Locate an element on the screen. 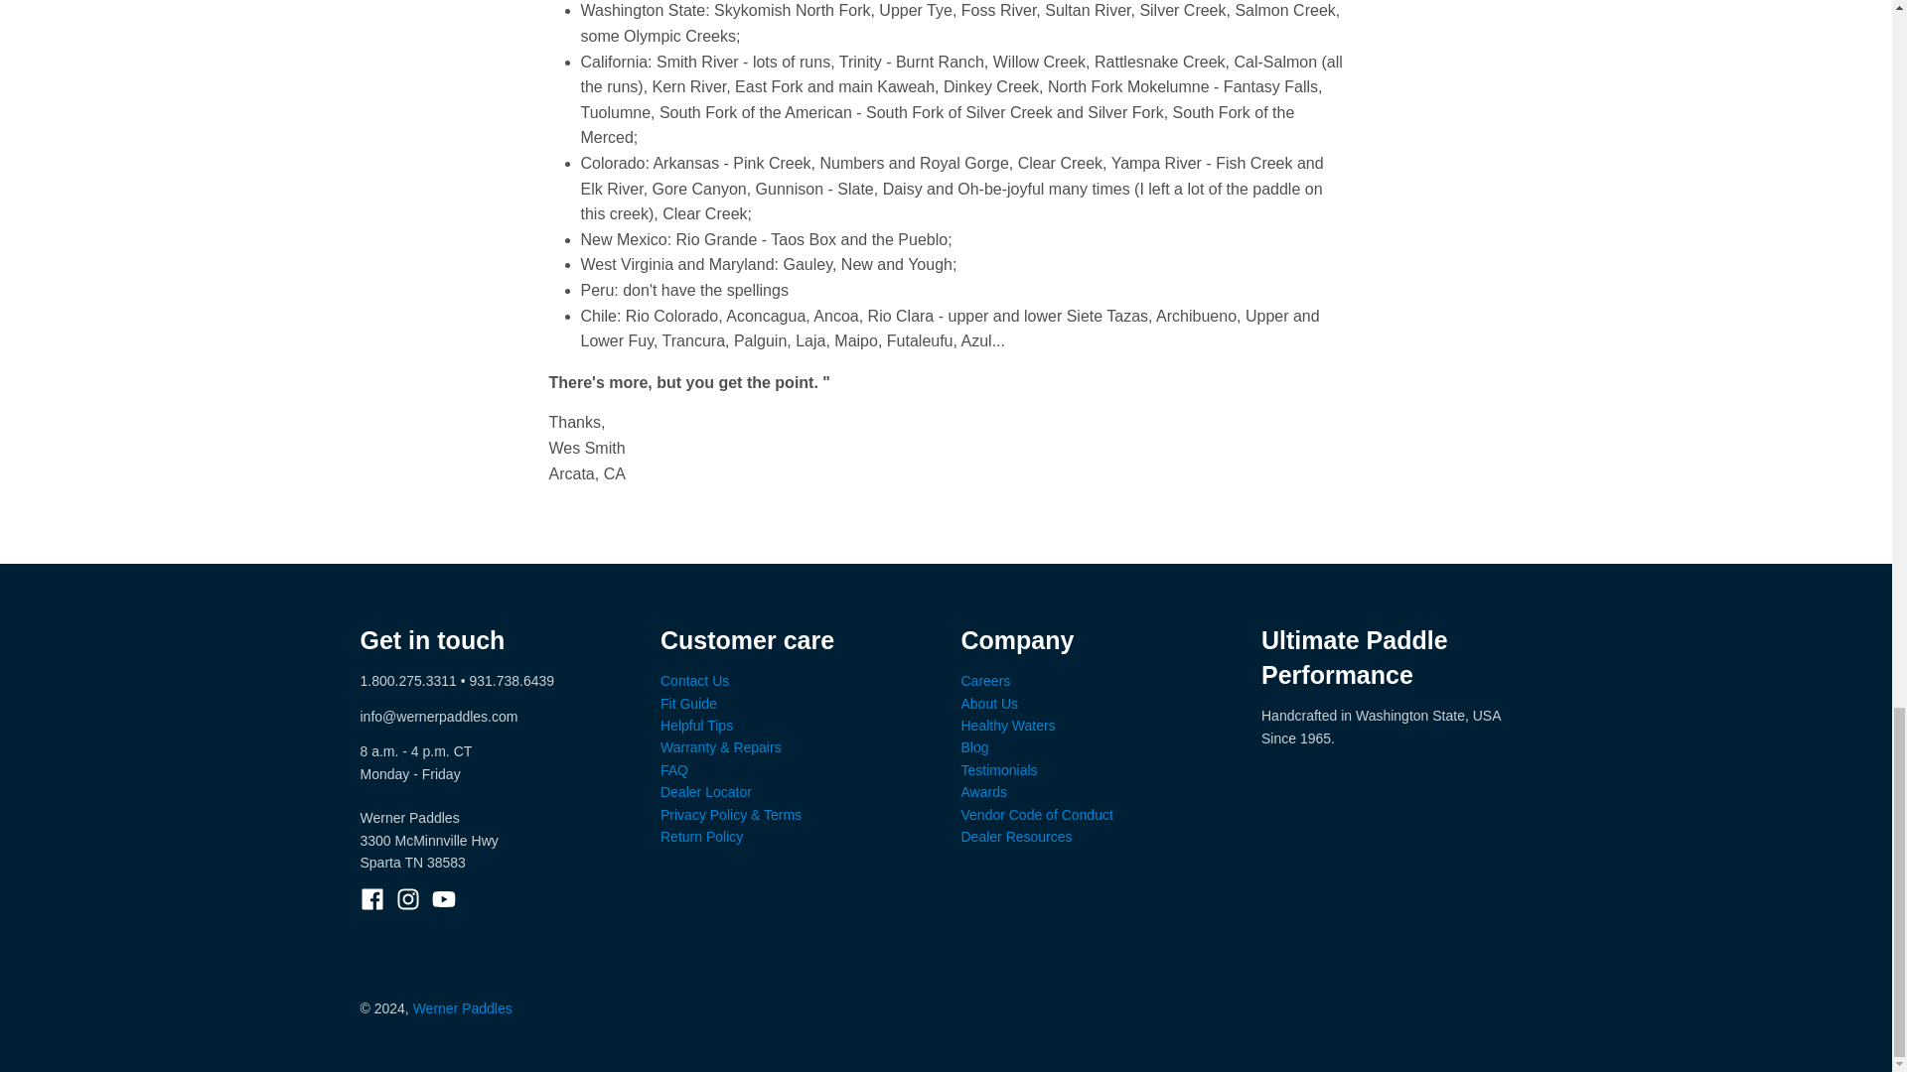  Facebook - Werner Paddles is located at coordinates (371, 899).